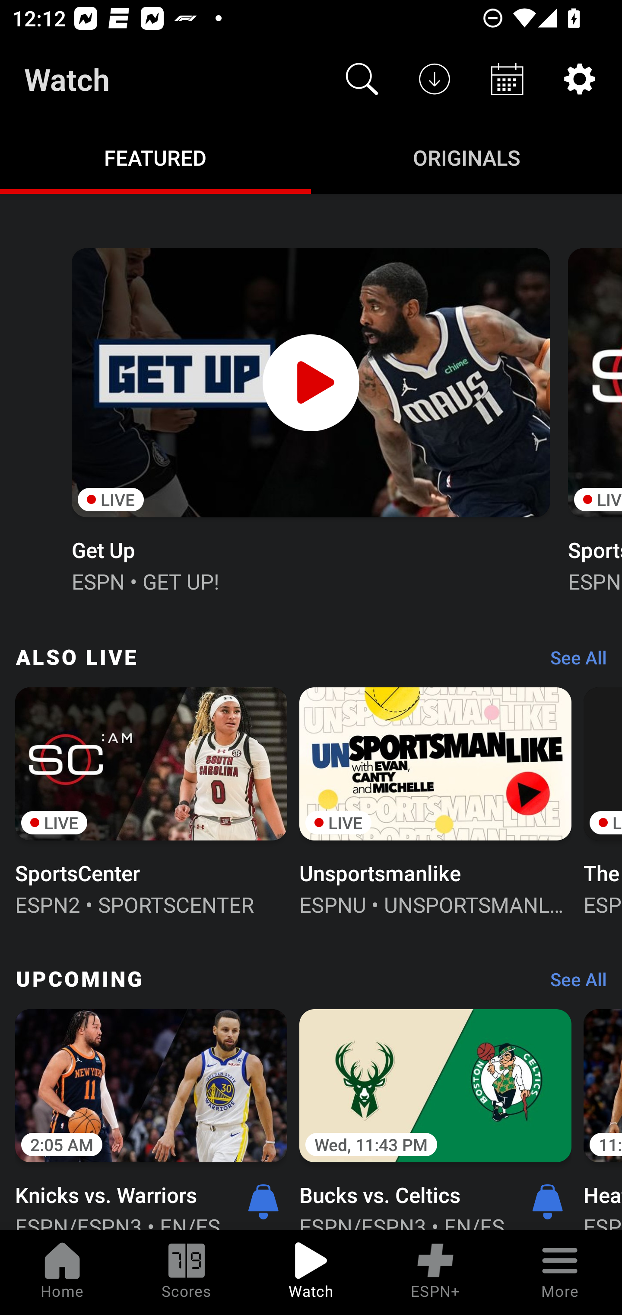 This screenshot has width=622, height=1315. Describe the element at coordinates (187, 1273) in the screenshot. I see `Scores` at that location.